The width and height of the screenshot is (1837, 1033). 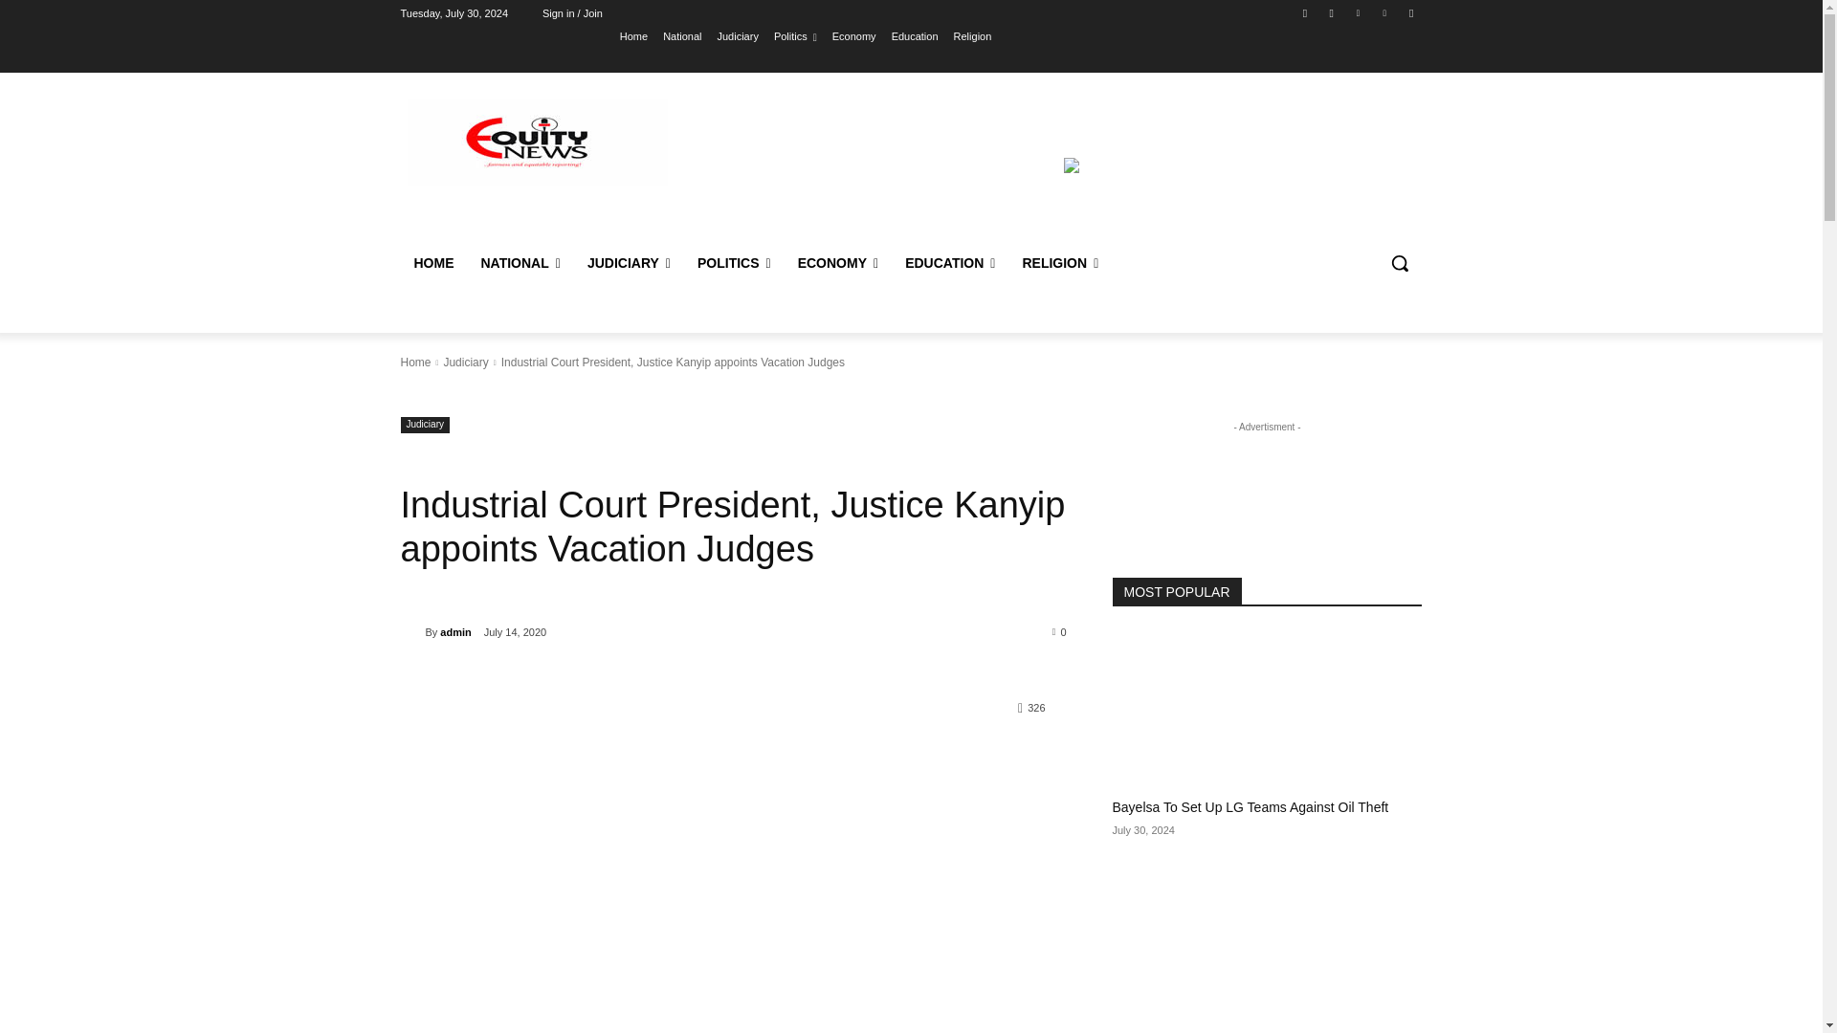 What do you see at coordinates (1332, 12) in the screenshot?
I see `Instagram` at bounding box center [1332, 12].